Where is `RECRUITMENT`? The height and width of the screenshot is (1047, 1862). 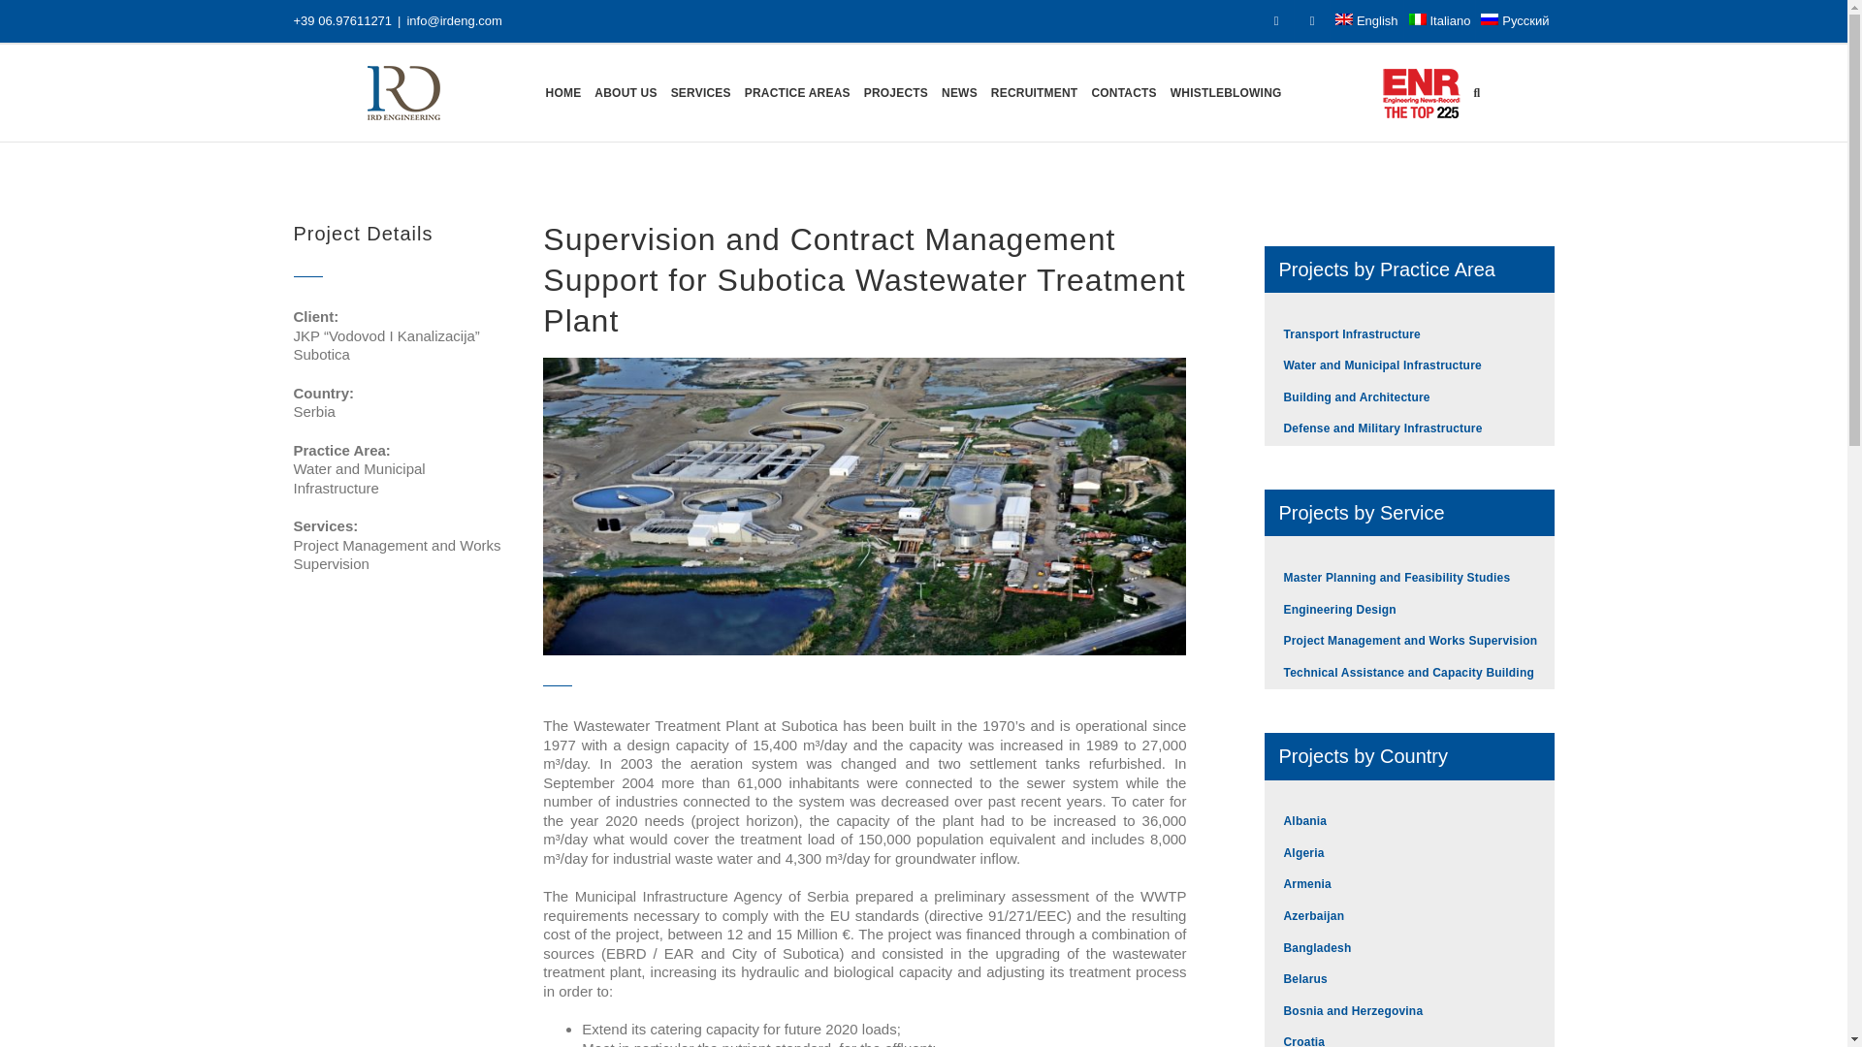
RECRUITMENT is located at coordinates (1034, 93).